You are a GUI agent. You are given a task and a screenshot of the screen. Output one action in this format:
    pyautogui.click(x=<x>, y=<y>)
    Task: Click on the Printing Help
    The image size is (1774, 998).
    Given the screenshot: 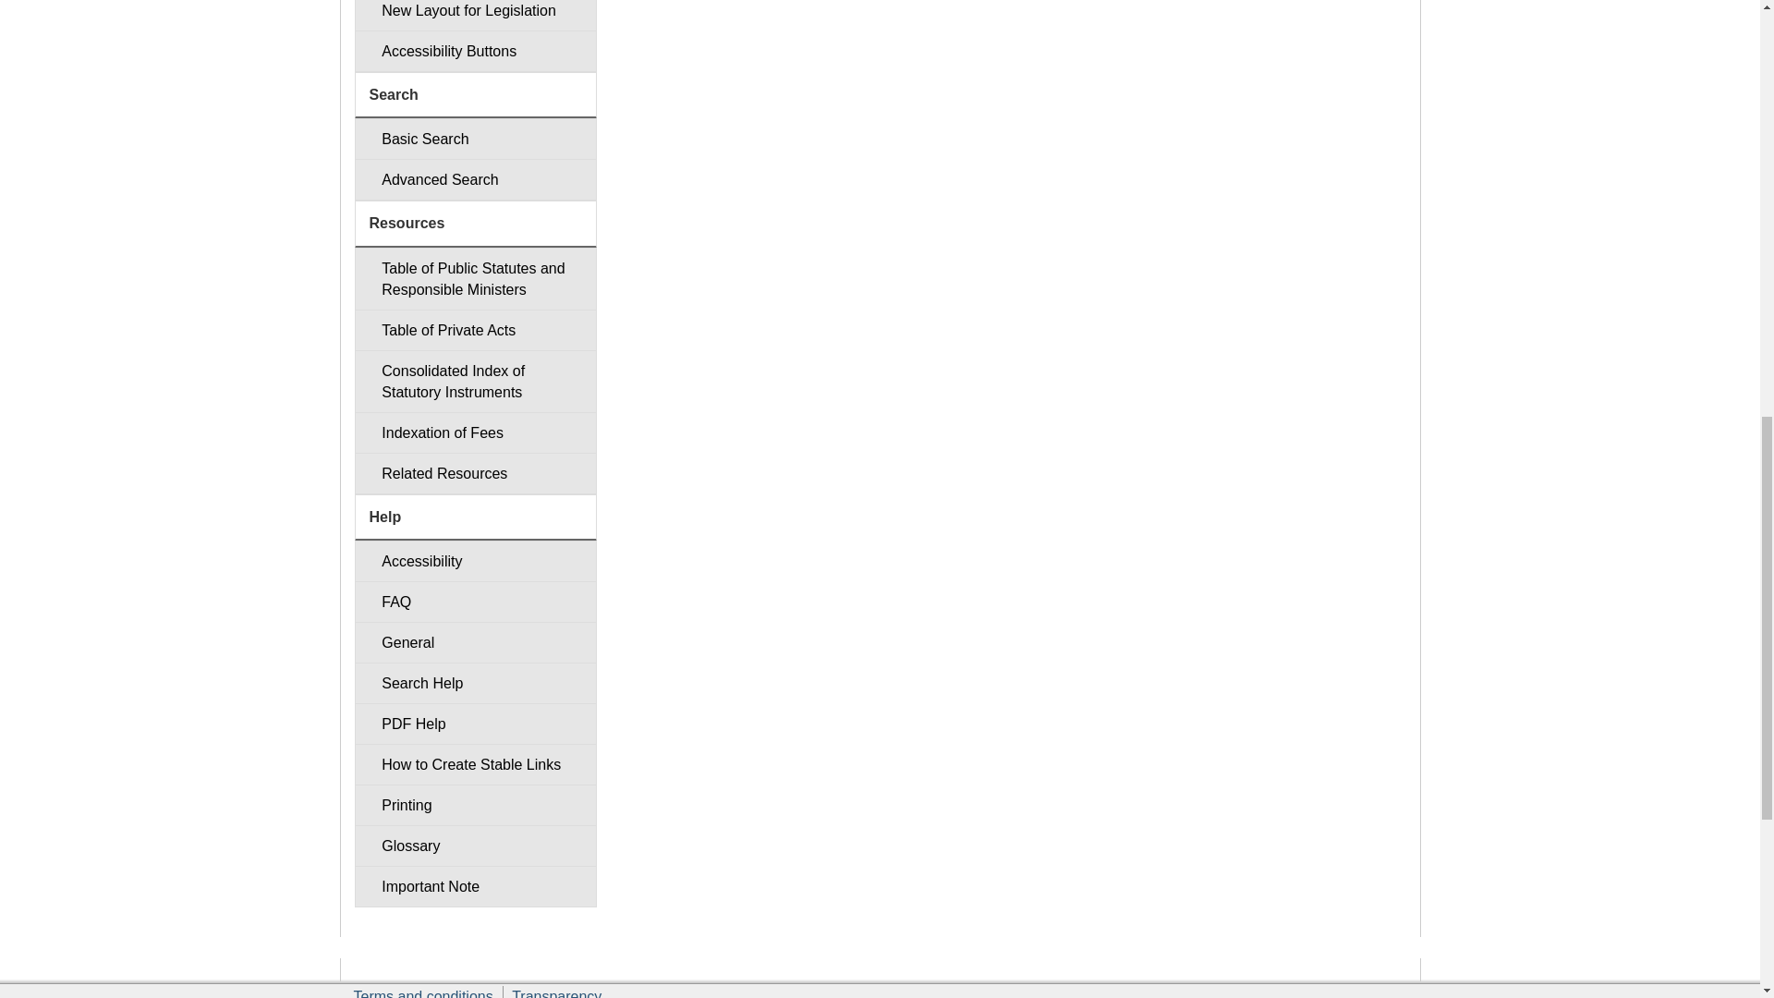 What is the action you would take?
    pyautogui.click(x=475, y=805)
    